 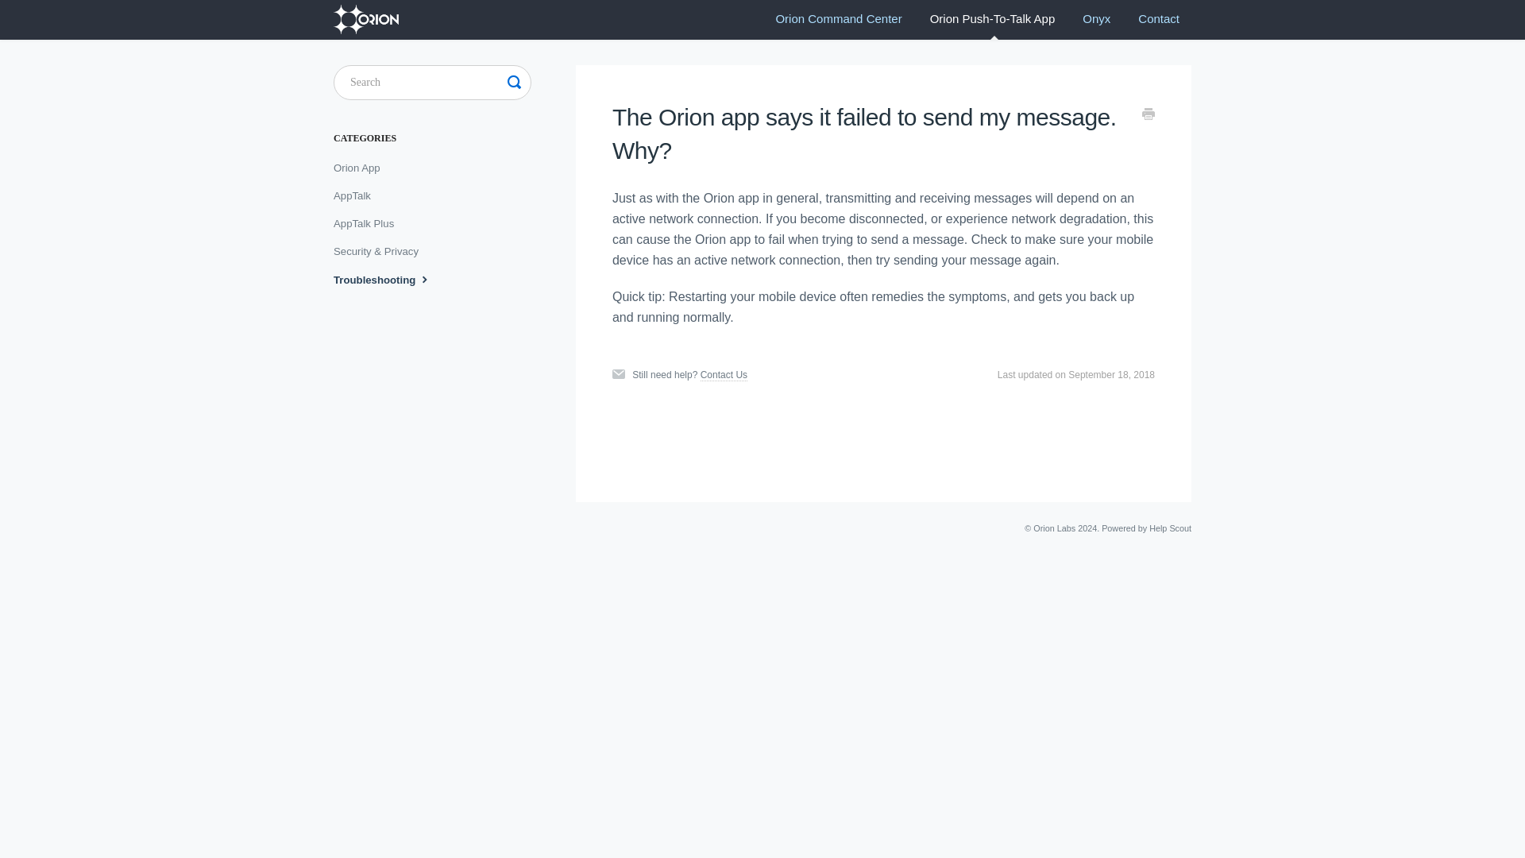 What do you see at coordinates (1170, 528) in the screenshot?
I see `Help Scout` at bounding box center [1170, 528].